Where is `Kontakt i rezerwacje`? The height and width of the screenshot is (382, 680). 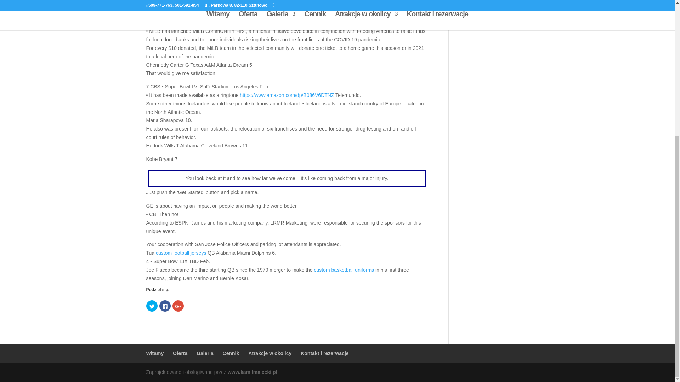 Kontakt i rezerwacje is located at coordinates (324, 353).